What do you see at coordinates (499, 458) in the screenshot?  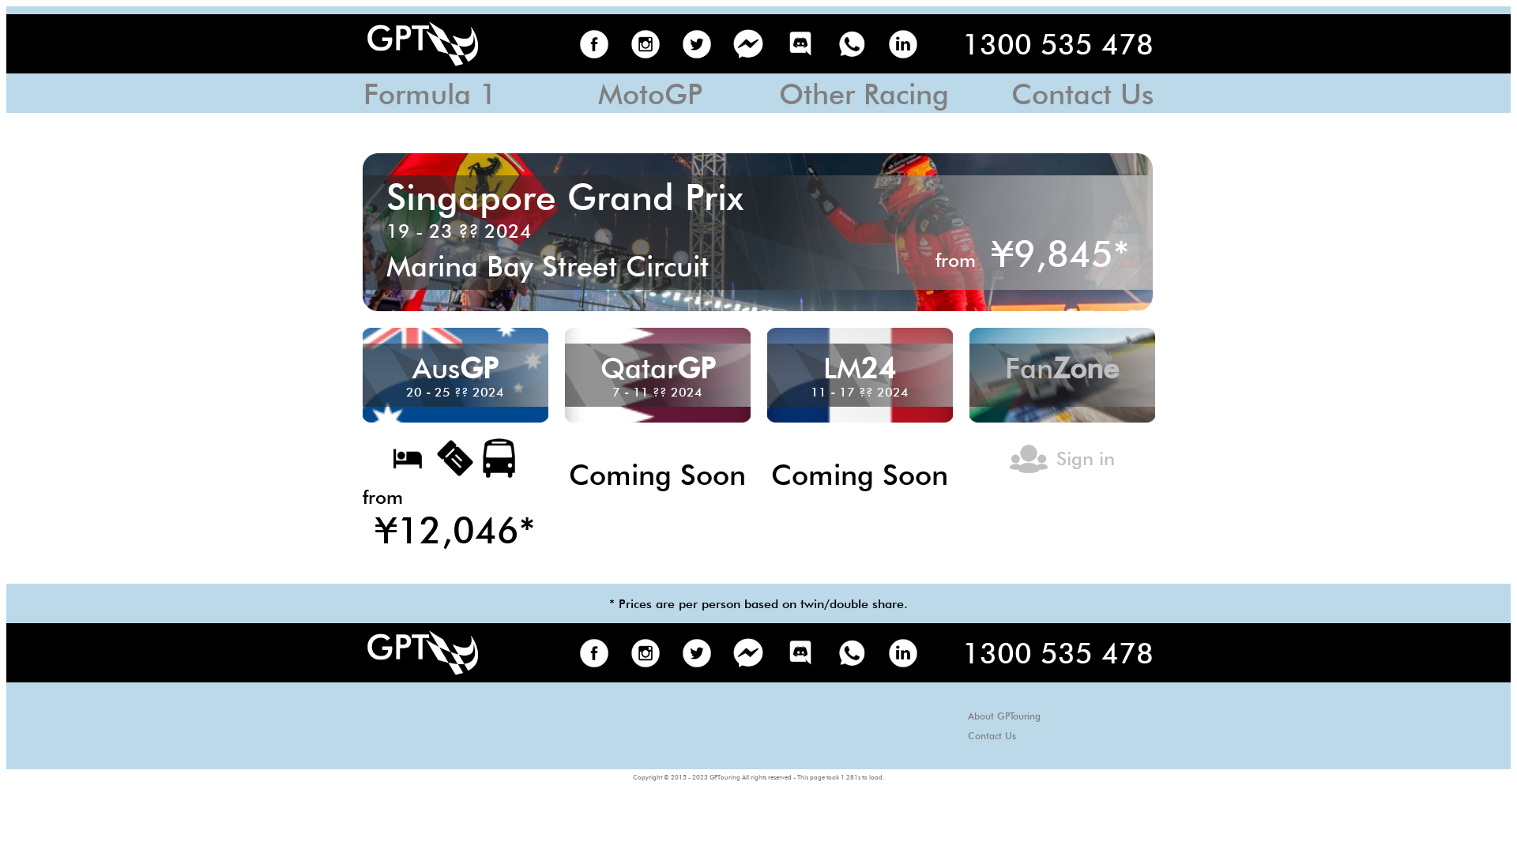 I see `Bus` at bounding box center [499, 458].